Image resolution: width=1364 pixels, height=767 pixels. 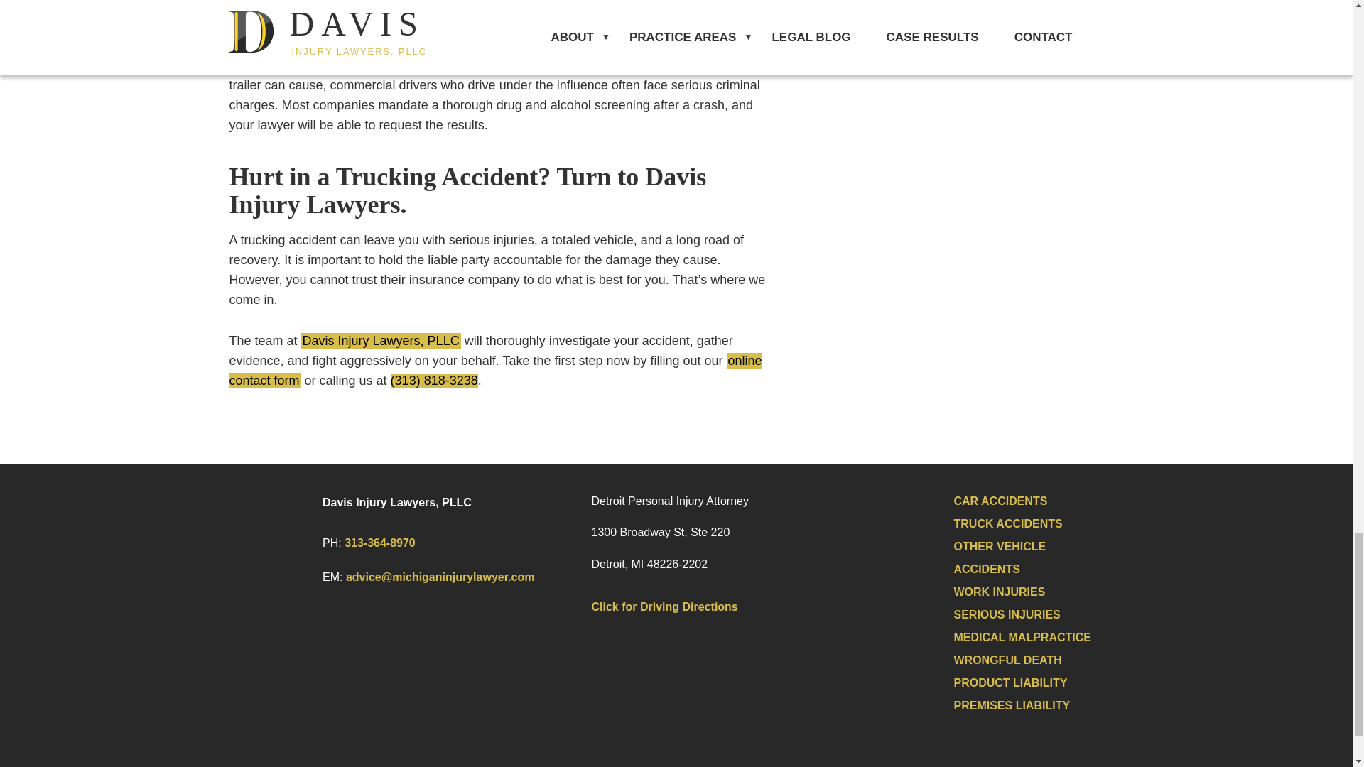 I want to click on About Us, so click(x=381, y=341).